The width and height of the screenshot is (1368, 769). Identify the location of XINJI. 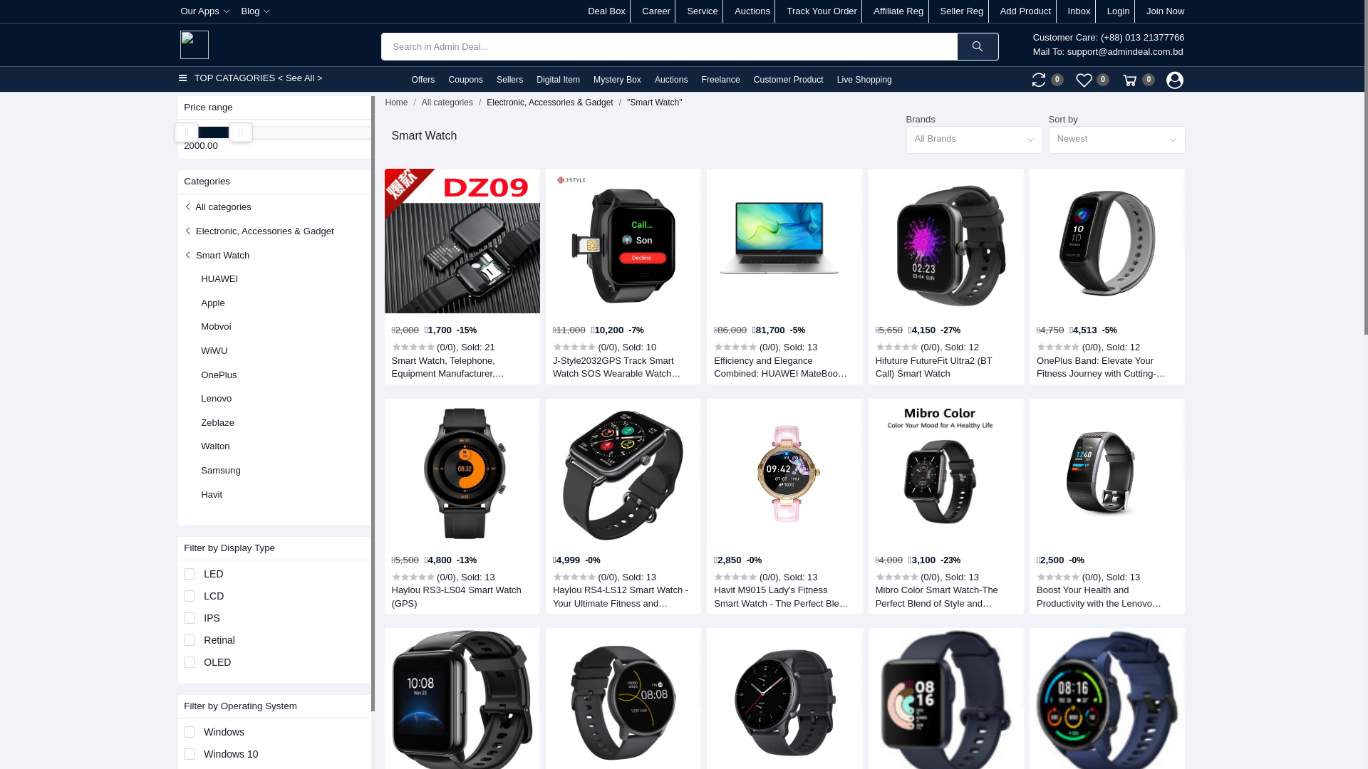
(212, 590).